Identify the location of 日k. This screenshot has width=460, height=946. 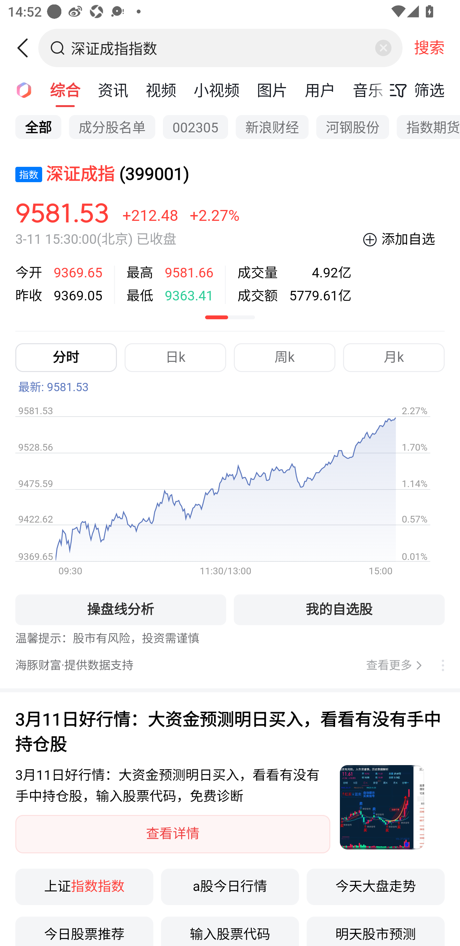
(175, 357).